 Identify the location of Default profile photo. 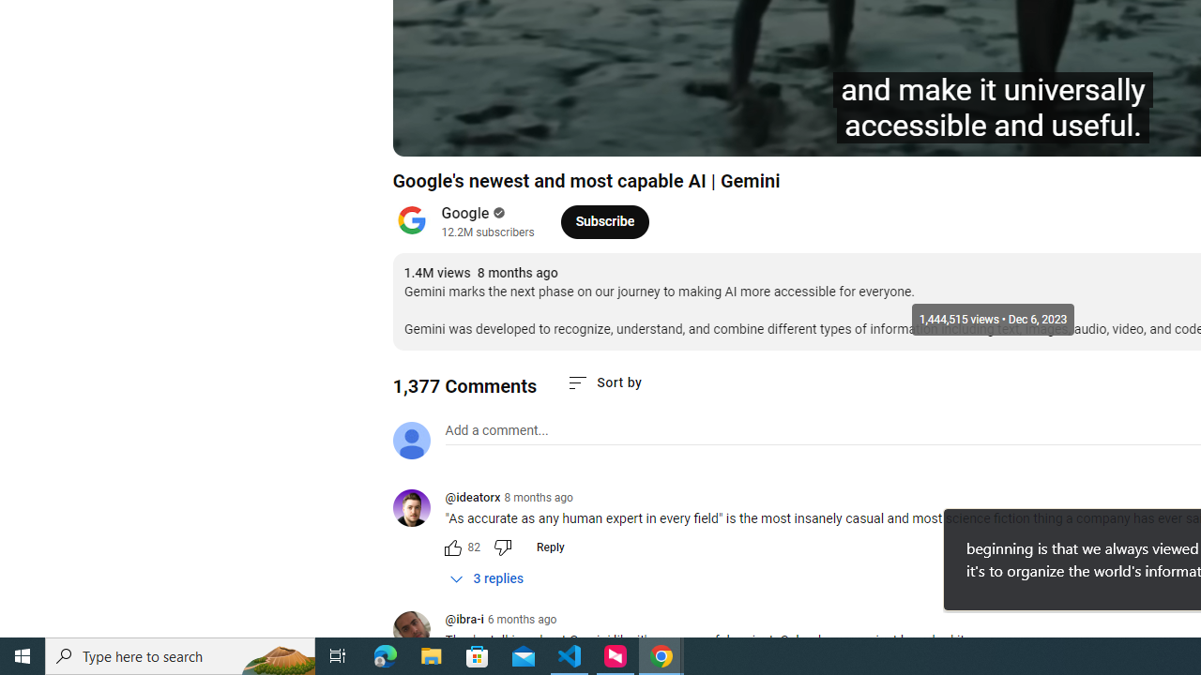
(411, 441).